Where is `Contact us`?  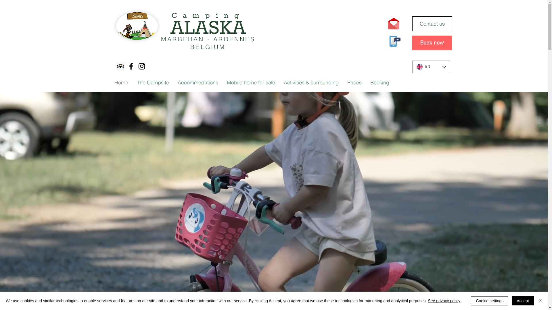
Contact us is located at coordinates (432, 24).